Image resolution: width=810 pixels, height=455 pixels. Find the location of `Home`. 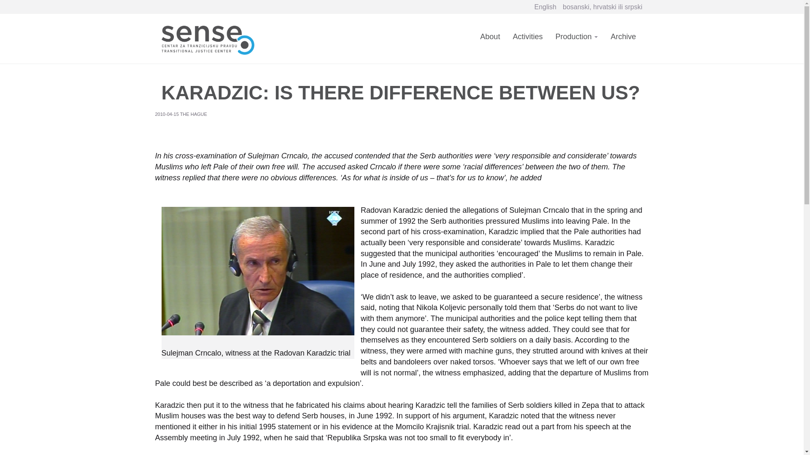

Home is located at coordinates (211, 38).